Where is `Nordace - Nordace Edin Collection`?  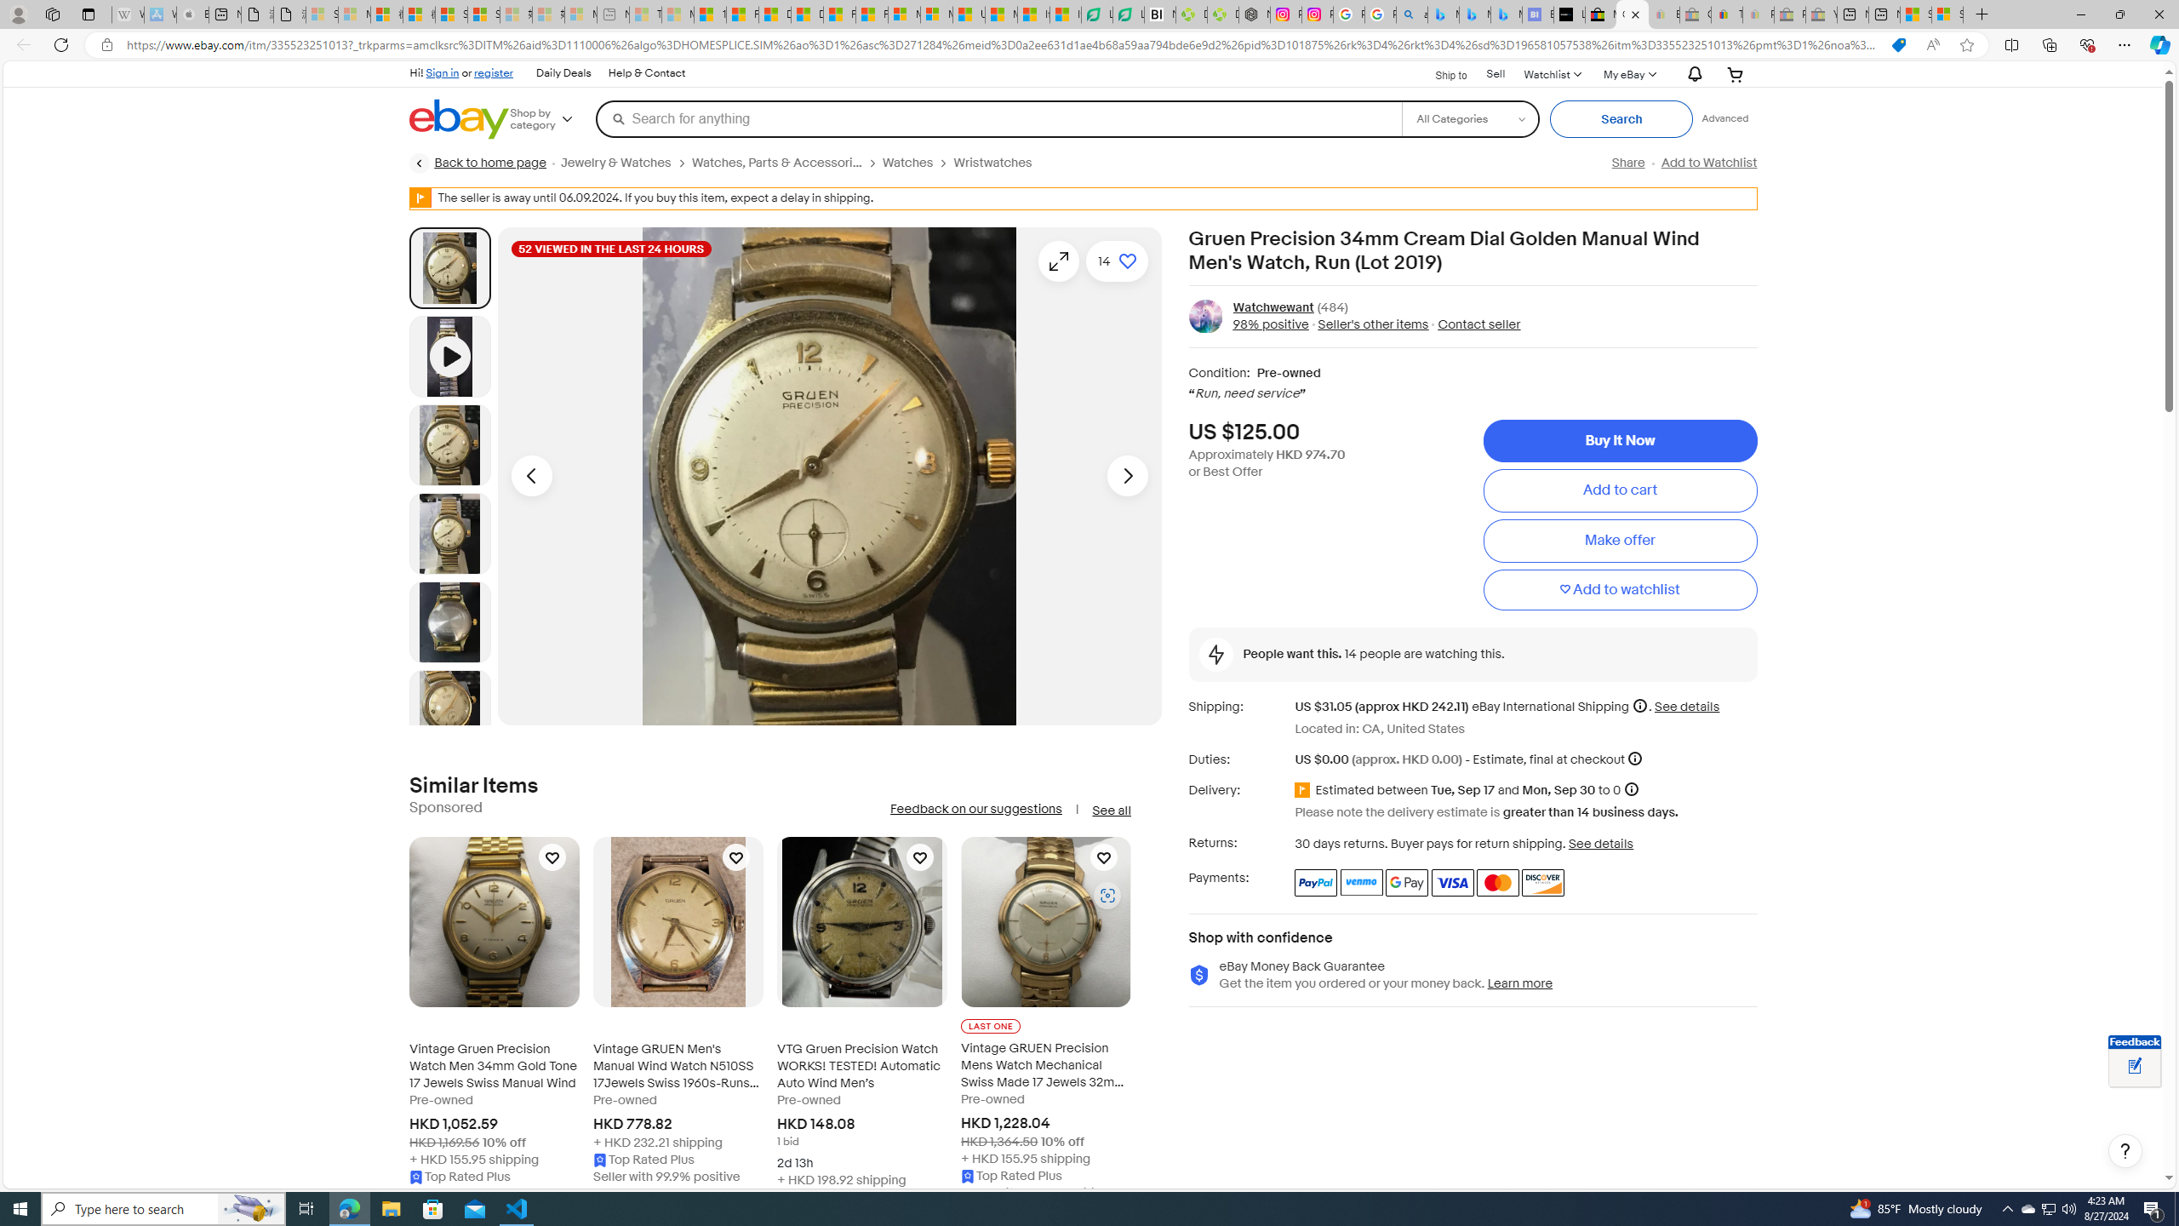 Nordace - Nordace Edin Collection is located at coordinates (1254, 14).